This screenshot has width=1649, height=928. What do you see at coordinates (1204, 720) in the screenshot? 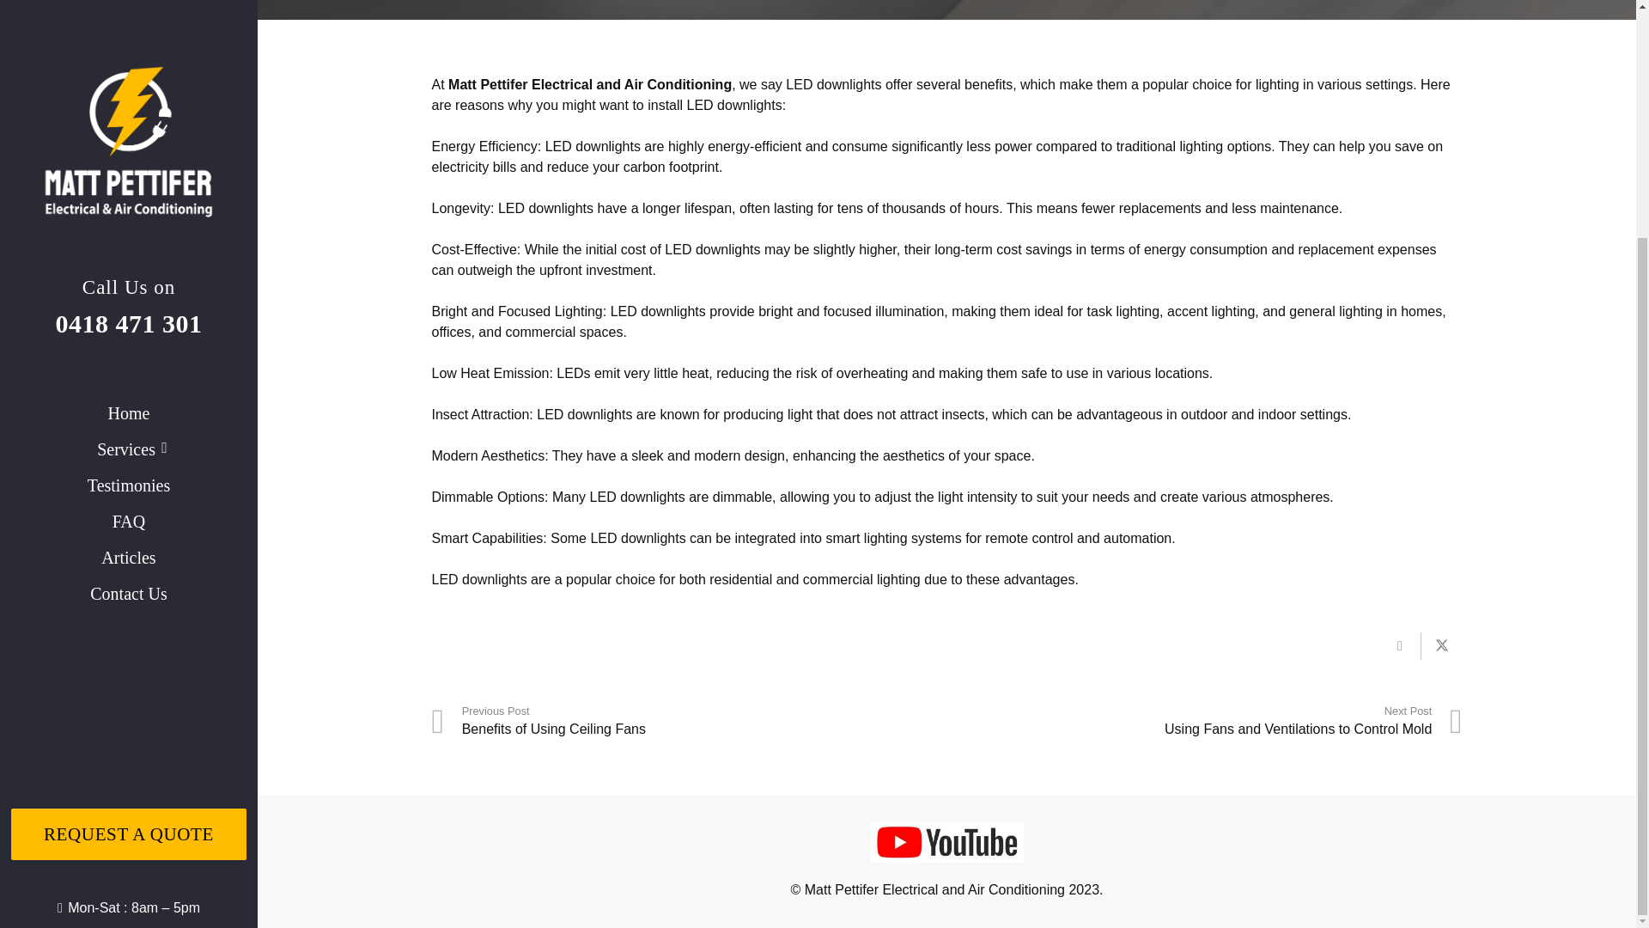
I see `Testimonies` at bounding box center [1204, 720].